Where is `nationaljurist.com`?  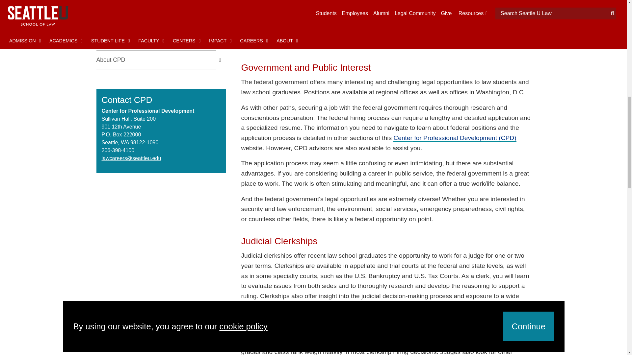 nationaljurist.com is located at coordinates (307, 4).